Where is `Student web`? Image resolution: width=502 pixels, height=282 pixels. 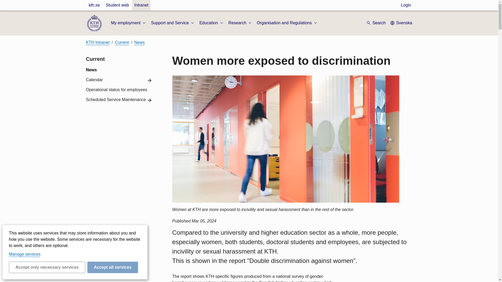
Student web is located at coordinates (117, 5).